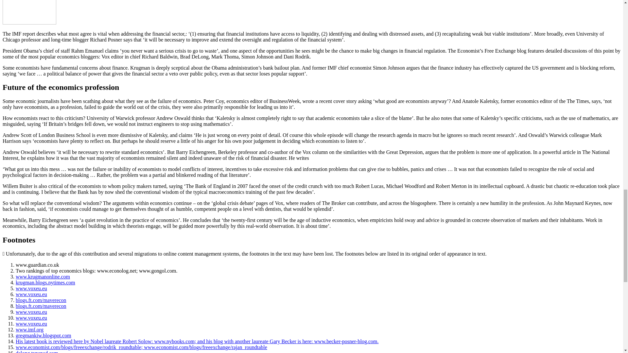 Image resolution: width=628 pixels, height=353 pixels. Describe the element at coordinates (31, 324) in the screenshot. I see `www.voxeu.eu` at that location.